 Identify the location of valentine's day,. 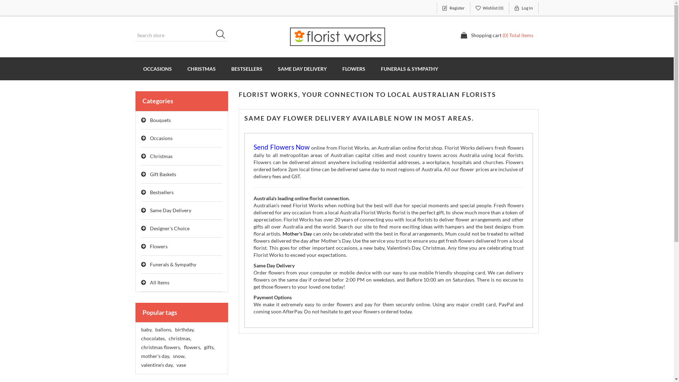
(157, 365).